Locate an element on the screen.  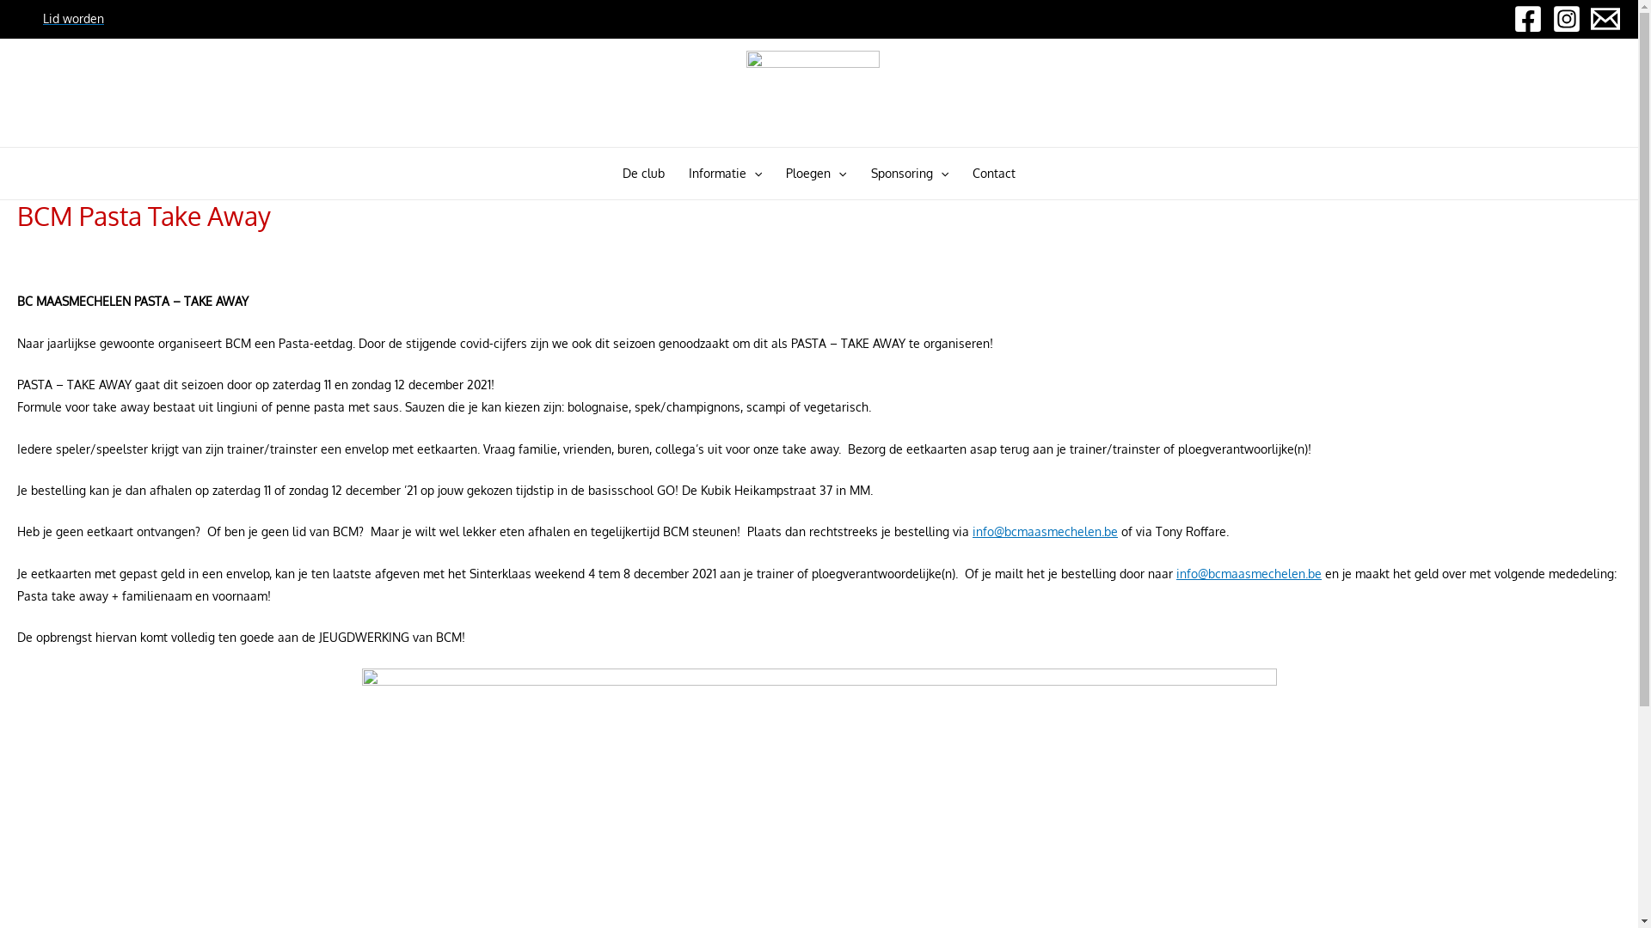
info@bcmaasmechelen.be is located at coordinates (1046, 531).